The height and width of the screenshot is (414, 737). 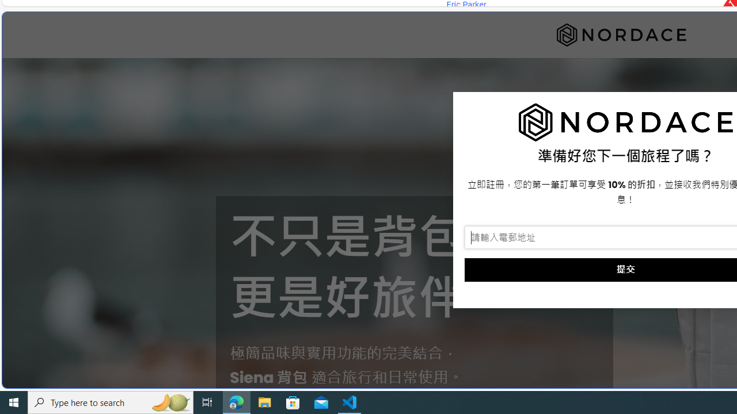 What do you see at coordinates (466, 5) in the screenshot?
I see `Eric Parker` at bounding box center [466, 5].